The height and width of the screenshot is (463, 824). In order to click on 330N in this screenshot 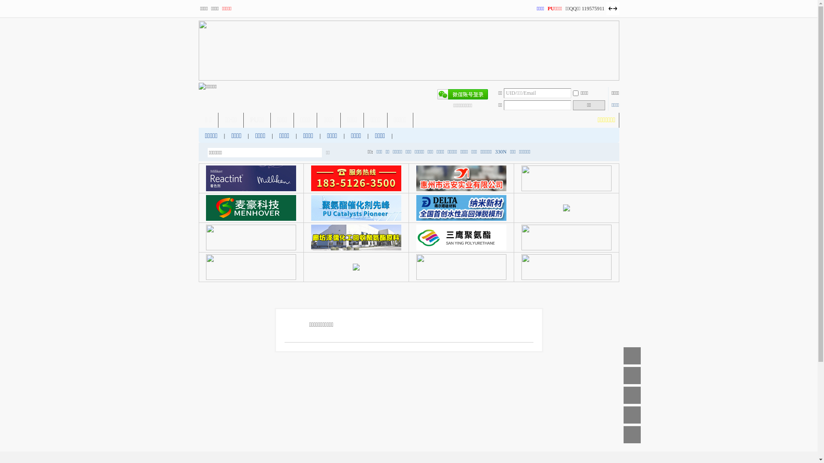, I will do `click(501, 152)`.